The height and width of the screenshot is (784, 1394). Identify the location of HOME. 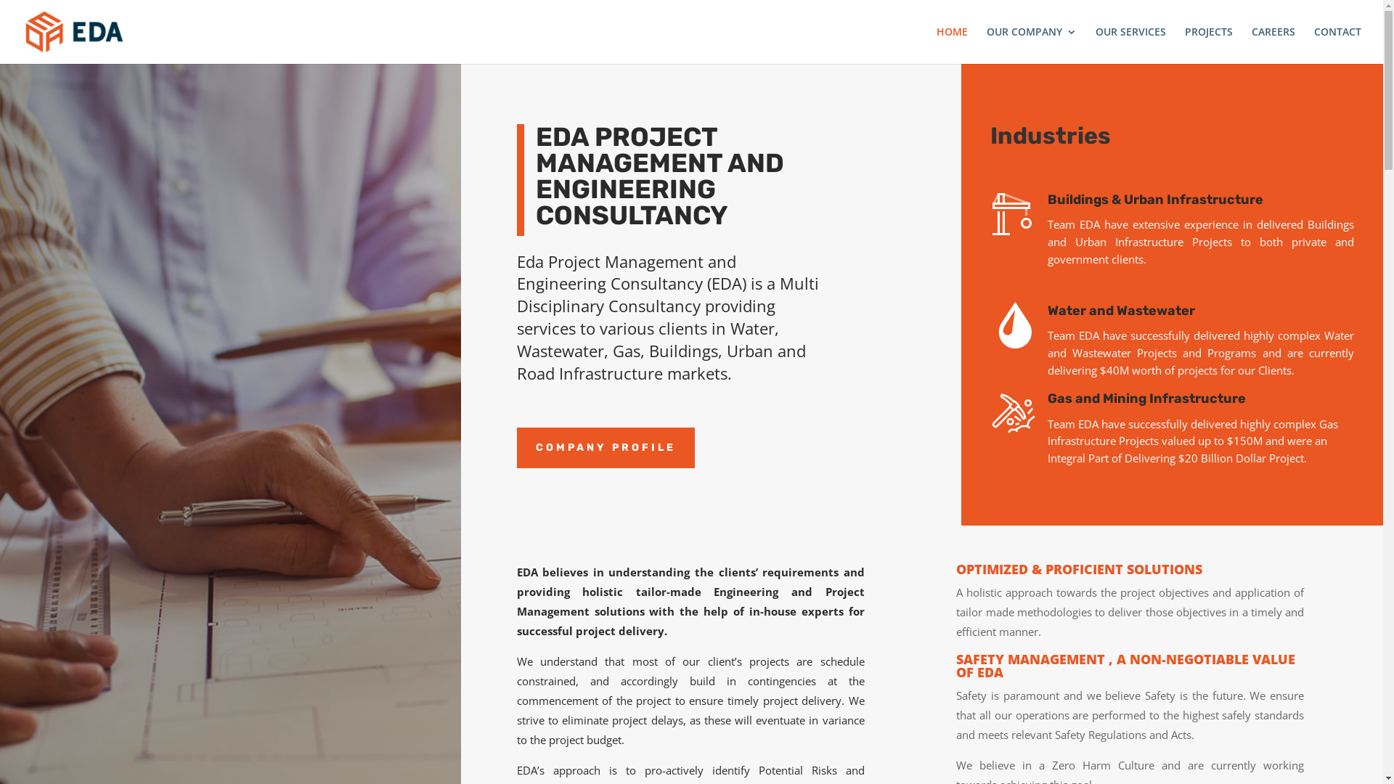
(953, 45).